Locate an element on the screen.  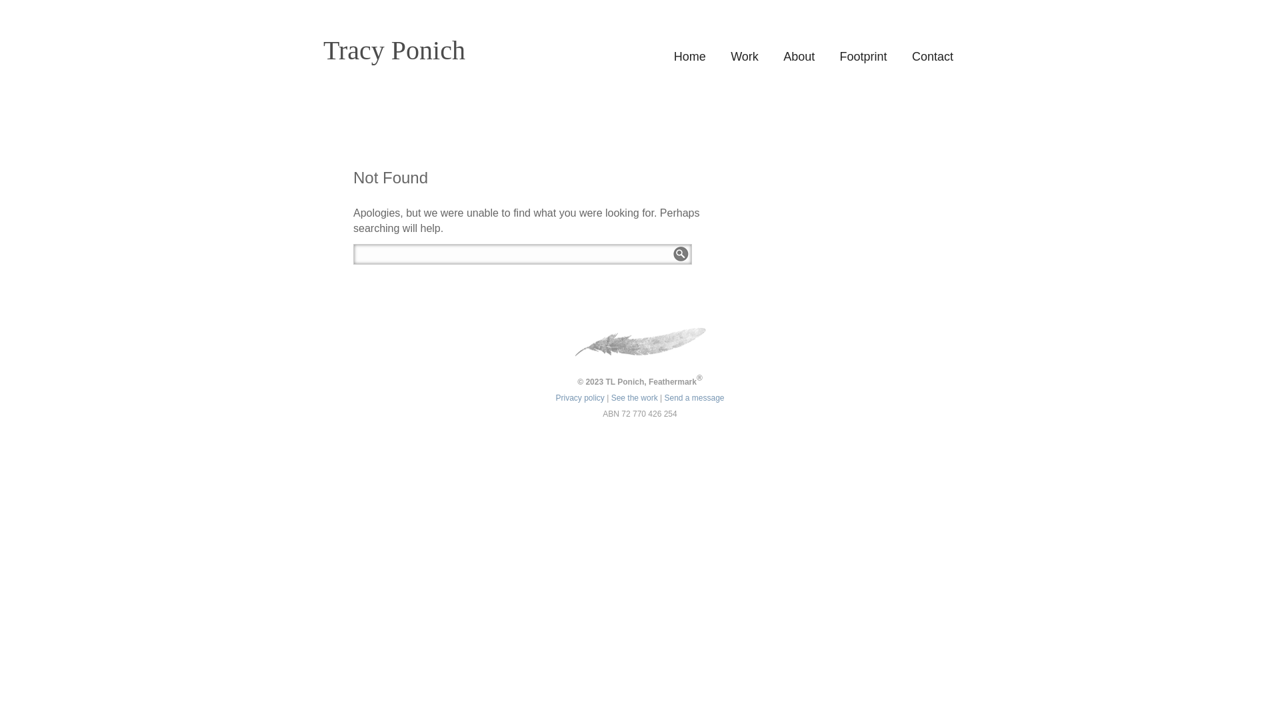
Tracy Ponich is located at coordinates (433, 51).